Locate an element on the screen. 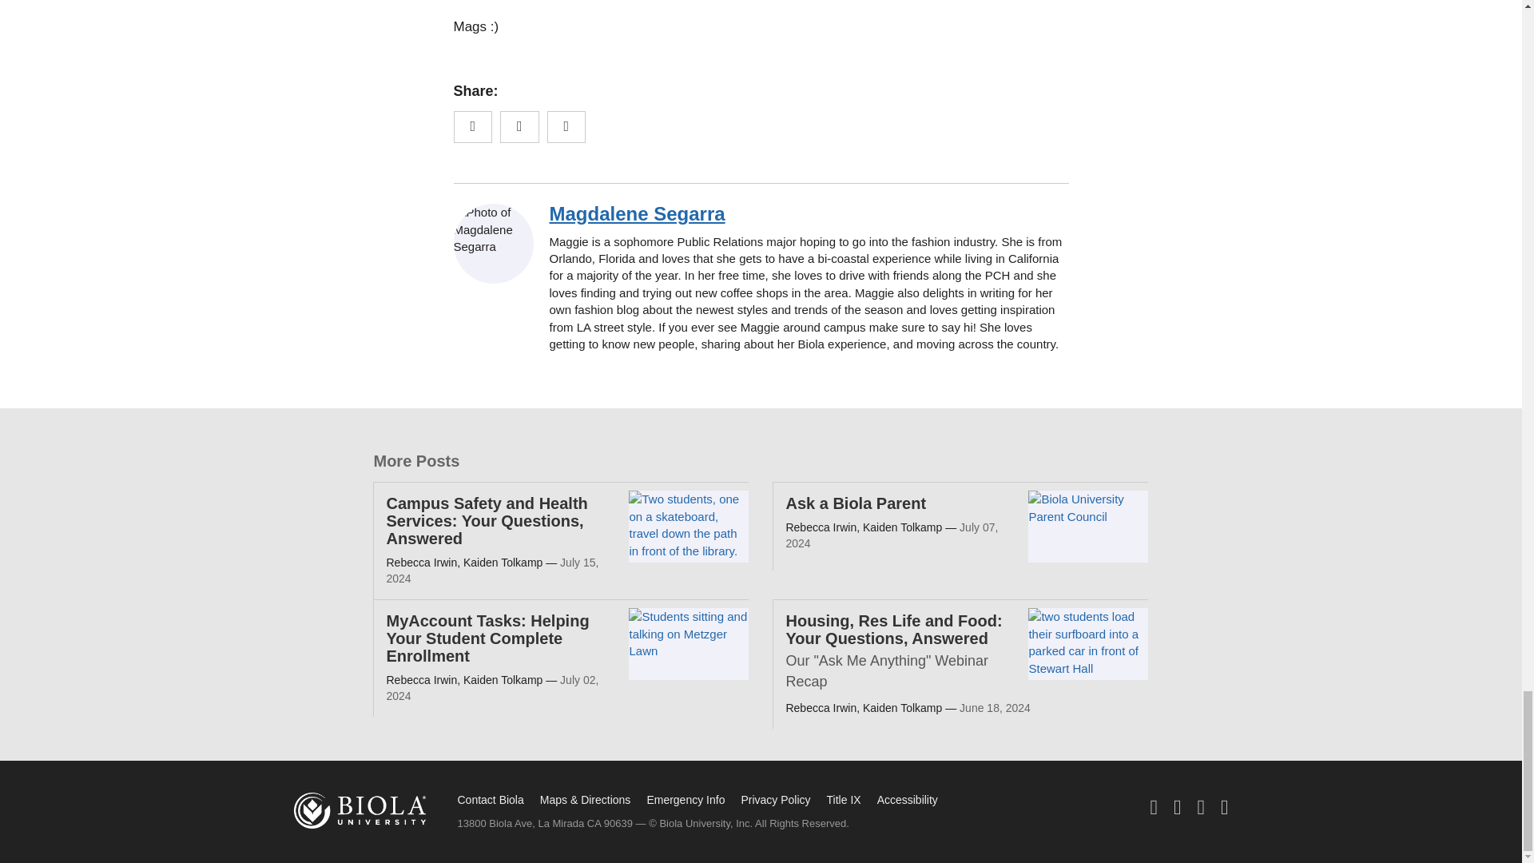 This screenshot has width=1534, height=863. MyAccount Tasks: Helping Your Student Complete Enrollment is located at coordinates (487, 638).